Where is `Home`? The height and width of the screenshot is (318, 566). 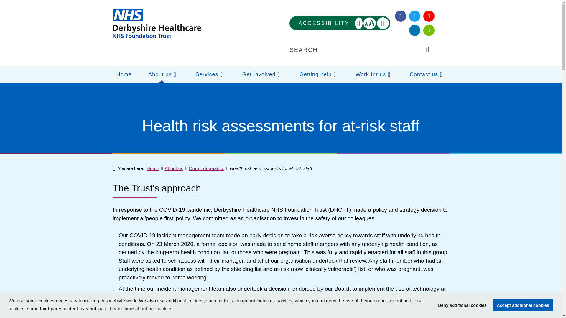 Home is located at coordinates (340, 23).